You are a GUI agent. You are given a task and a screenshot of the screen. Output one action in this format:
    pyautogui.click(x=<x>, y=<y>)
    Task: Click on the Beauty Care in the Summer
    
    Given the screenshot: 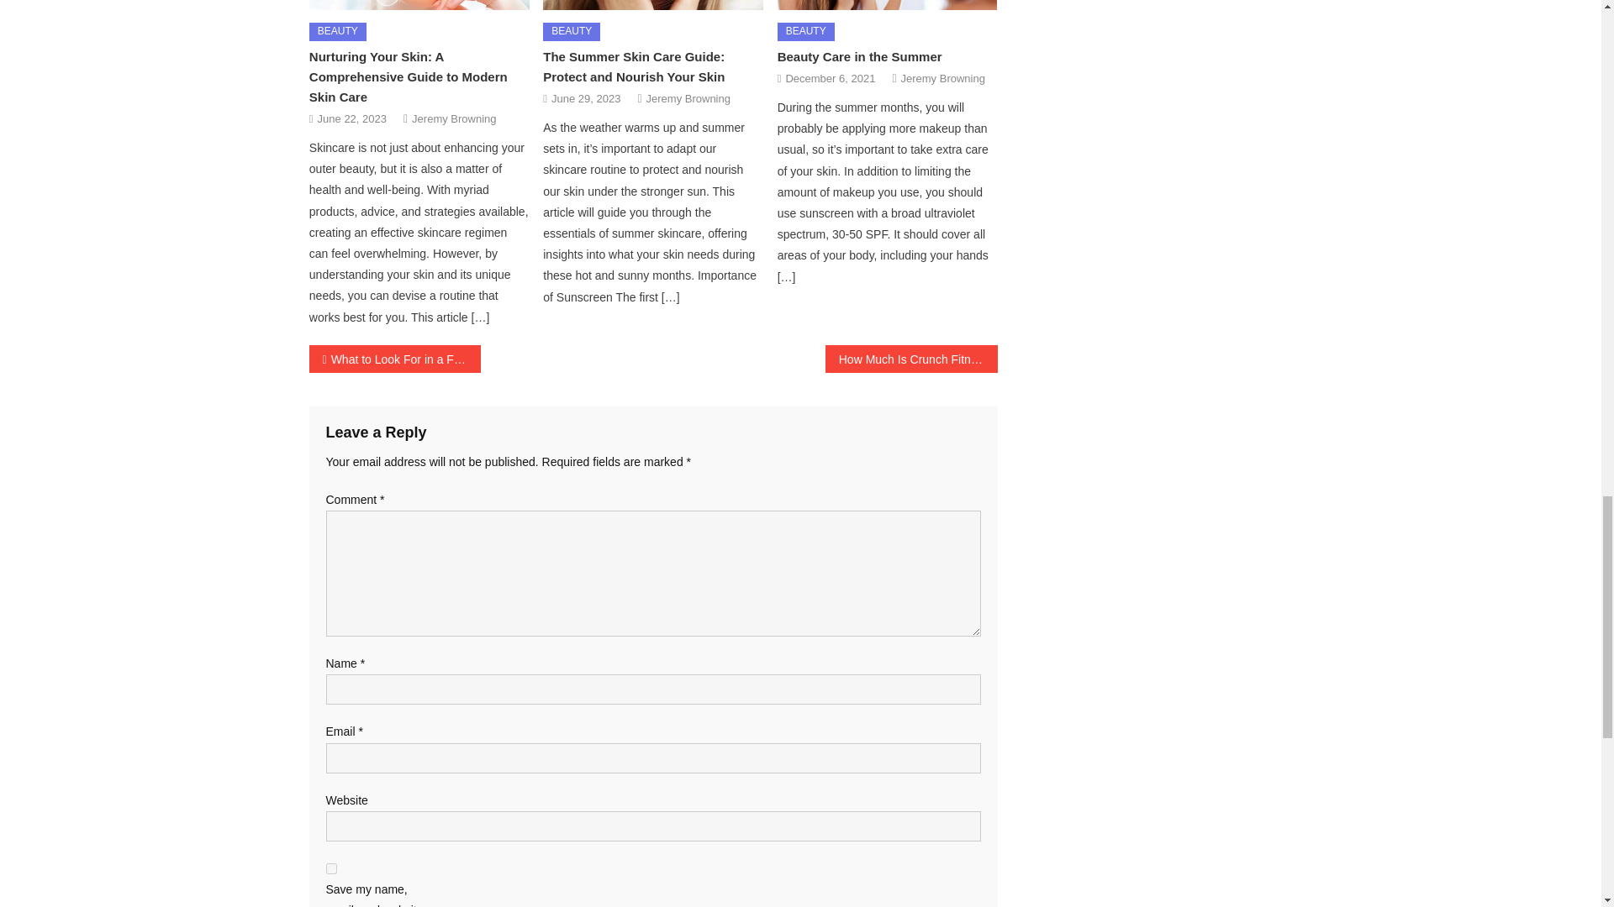 What is the action you would take?
    pyautogui.click(x=860, y=56)
    